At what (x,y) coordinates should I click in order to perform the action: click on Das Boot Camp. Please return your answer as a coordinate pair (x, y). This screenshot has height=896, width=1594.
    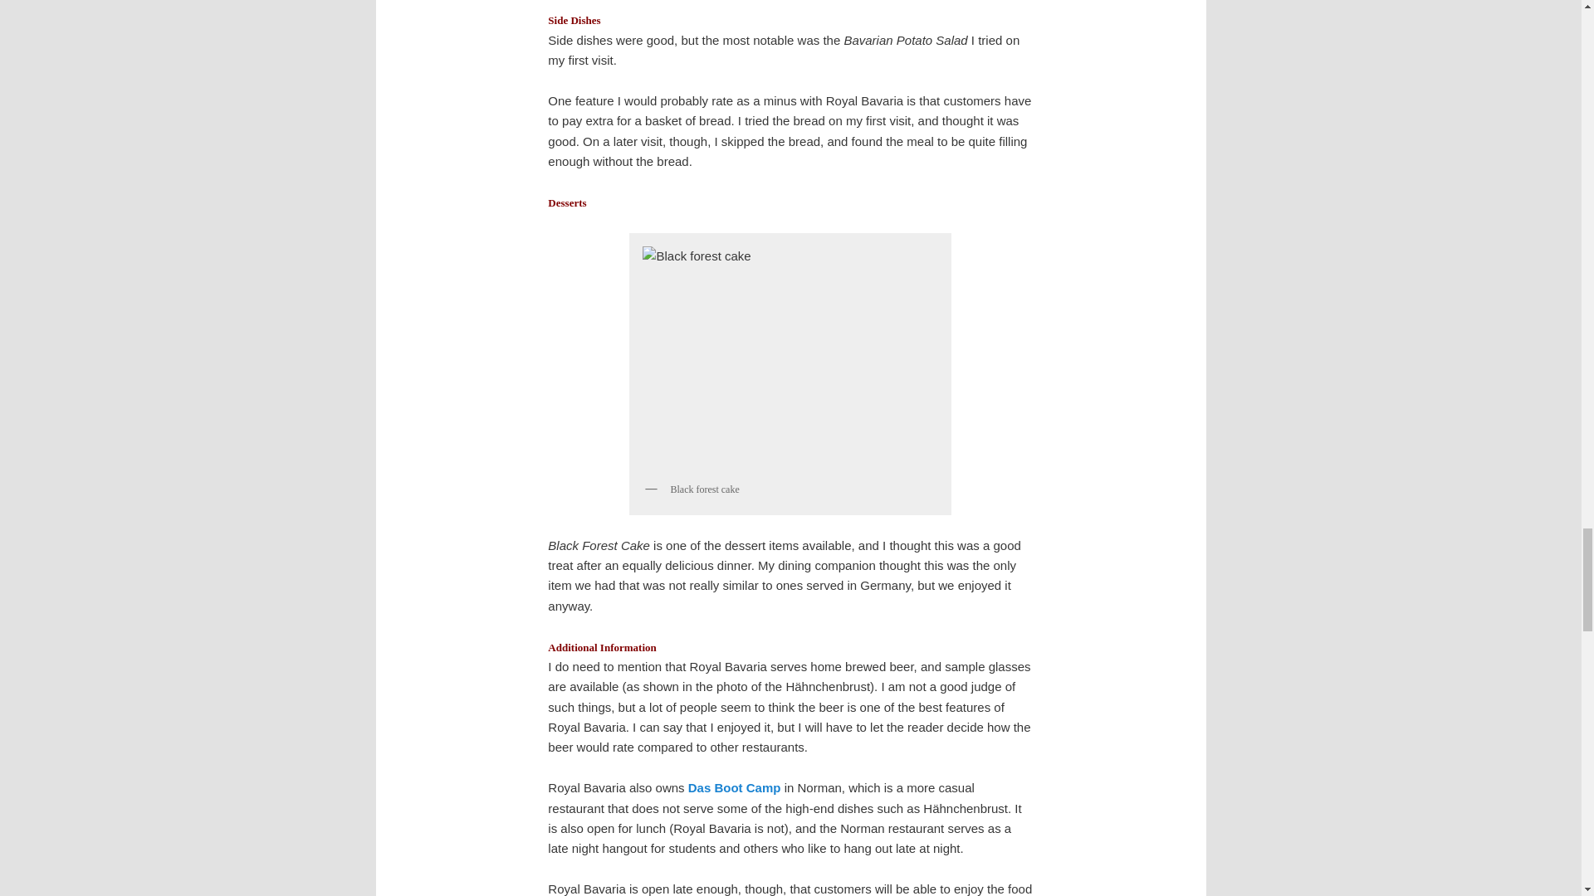
    Looking at the image, I should click on (734, 786).